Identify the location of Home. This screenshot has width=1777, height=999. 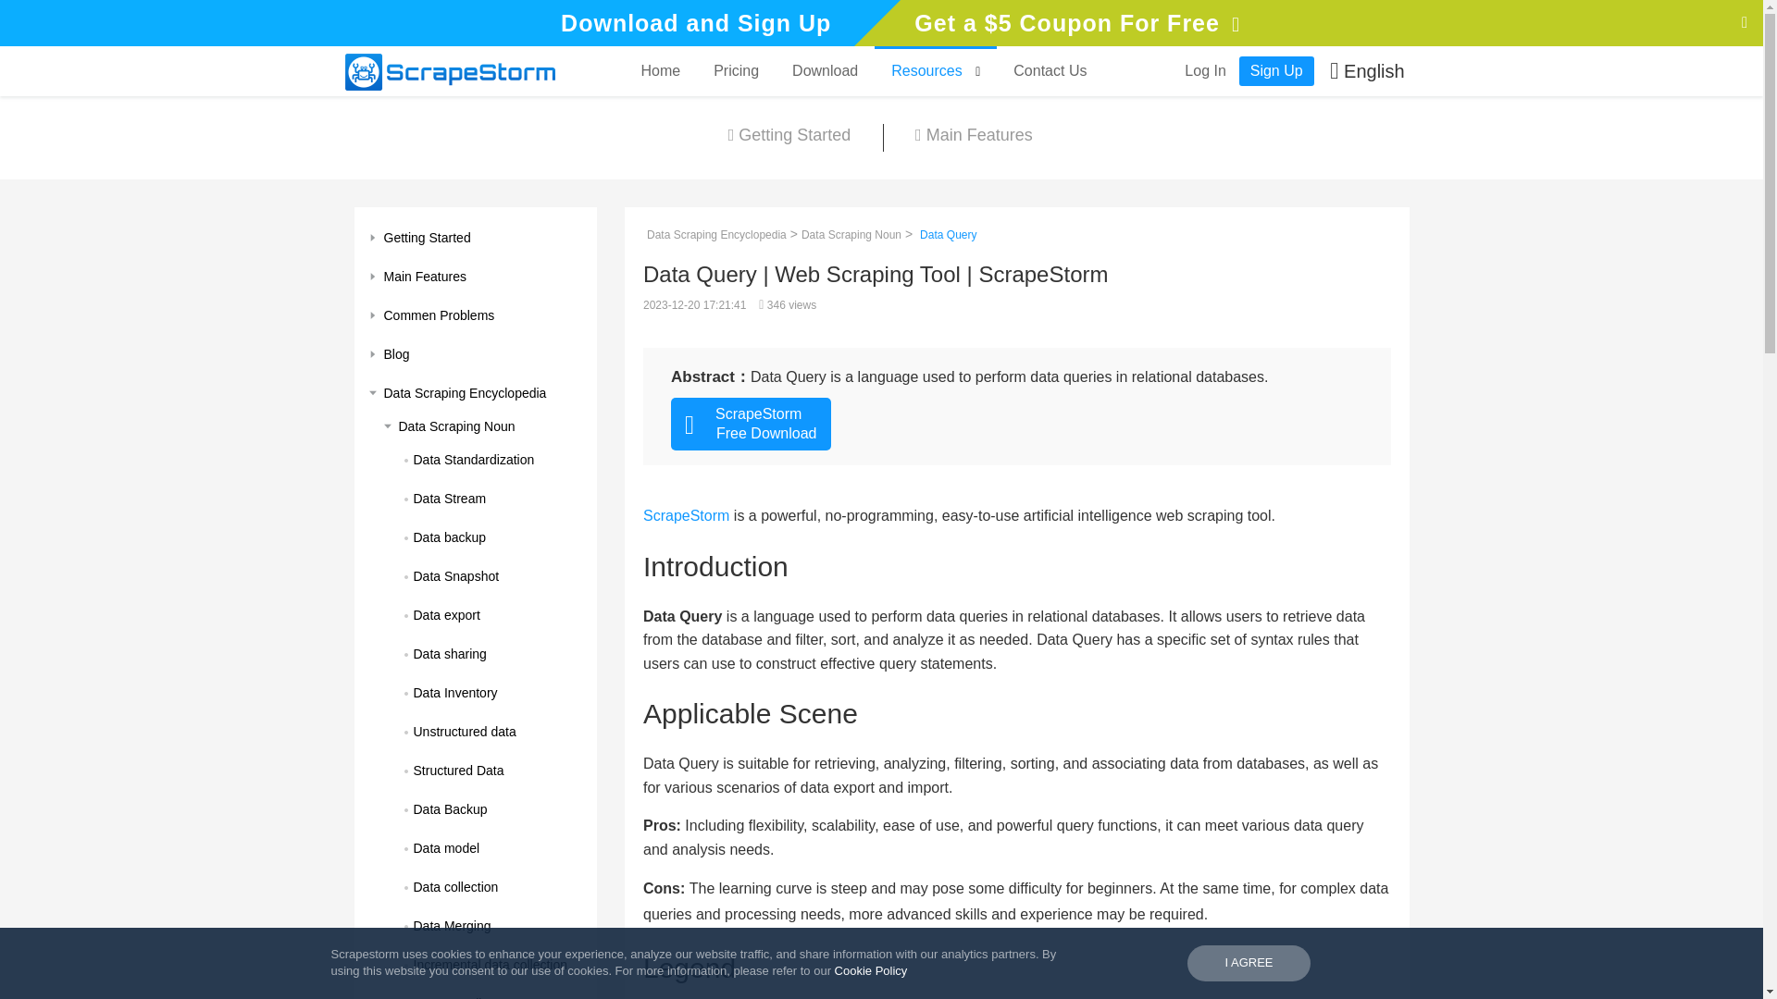
(659, 70).